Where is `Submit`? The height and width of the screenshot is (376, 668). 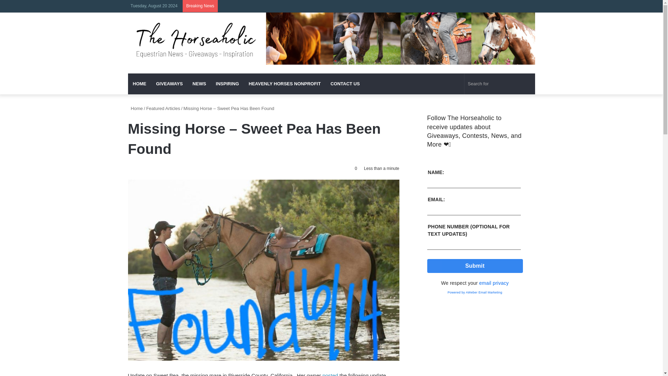
Submit is located at coordinates (475, 266).